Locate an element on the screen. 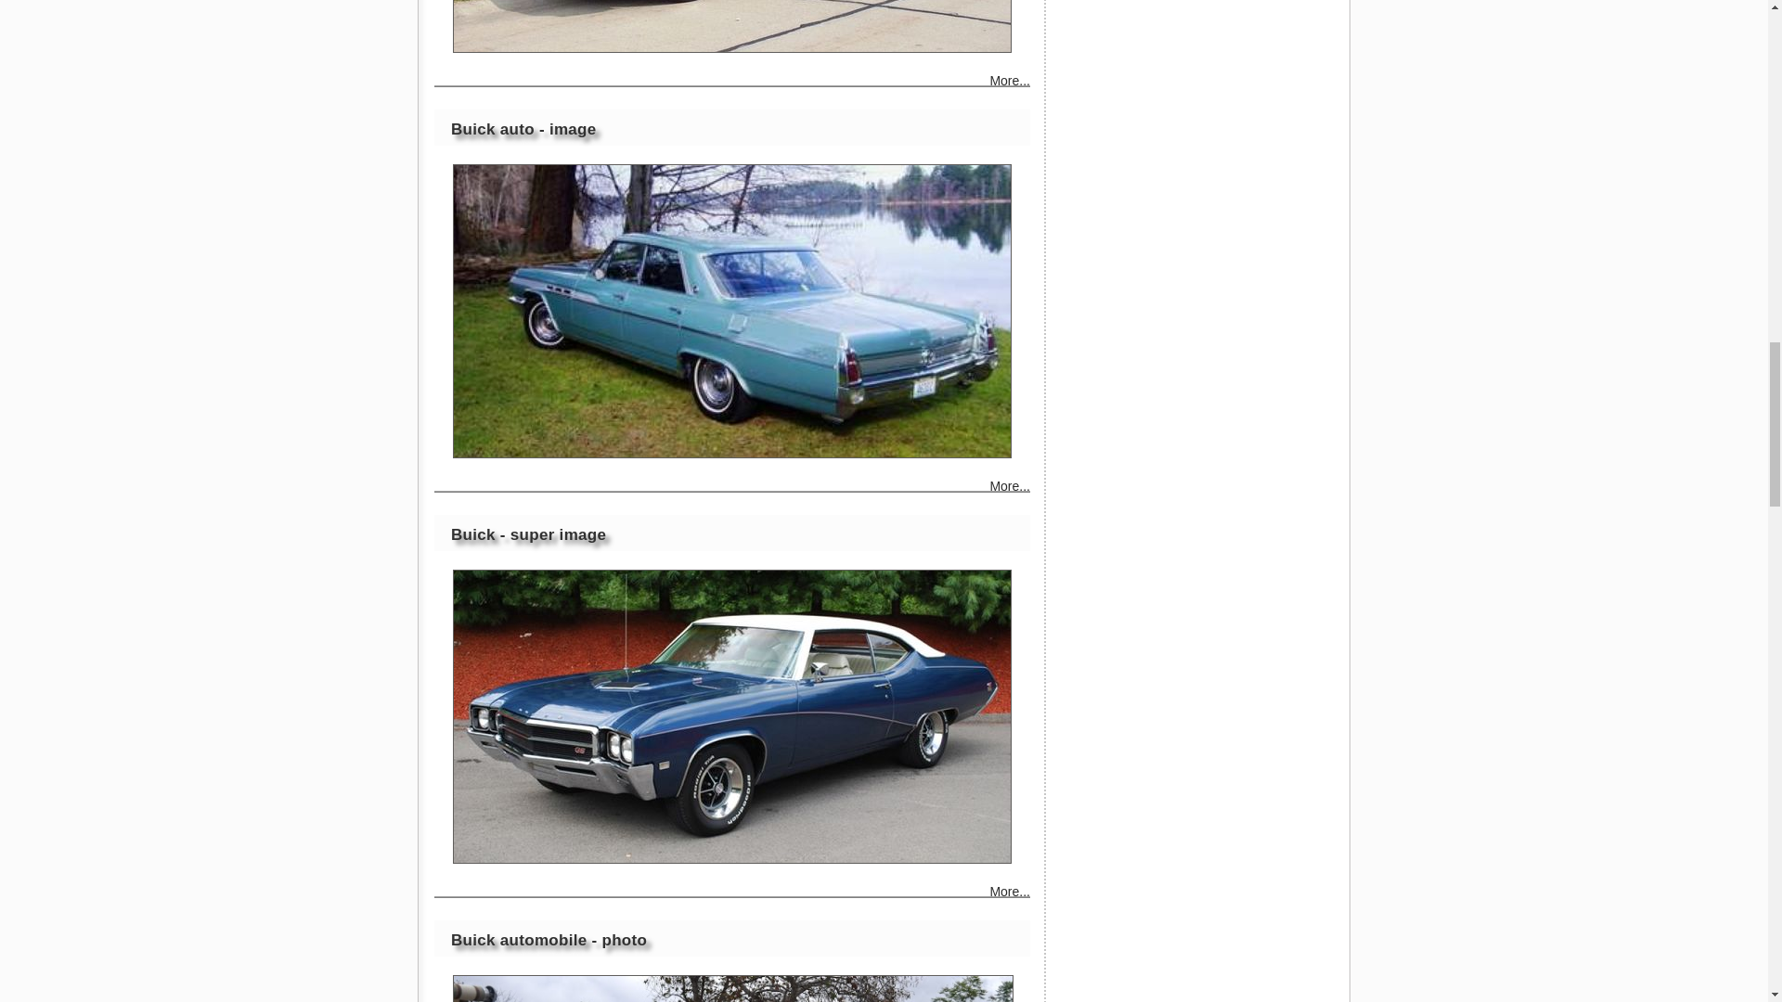  More... is located at coordinates (1009, 488).